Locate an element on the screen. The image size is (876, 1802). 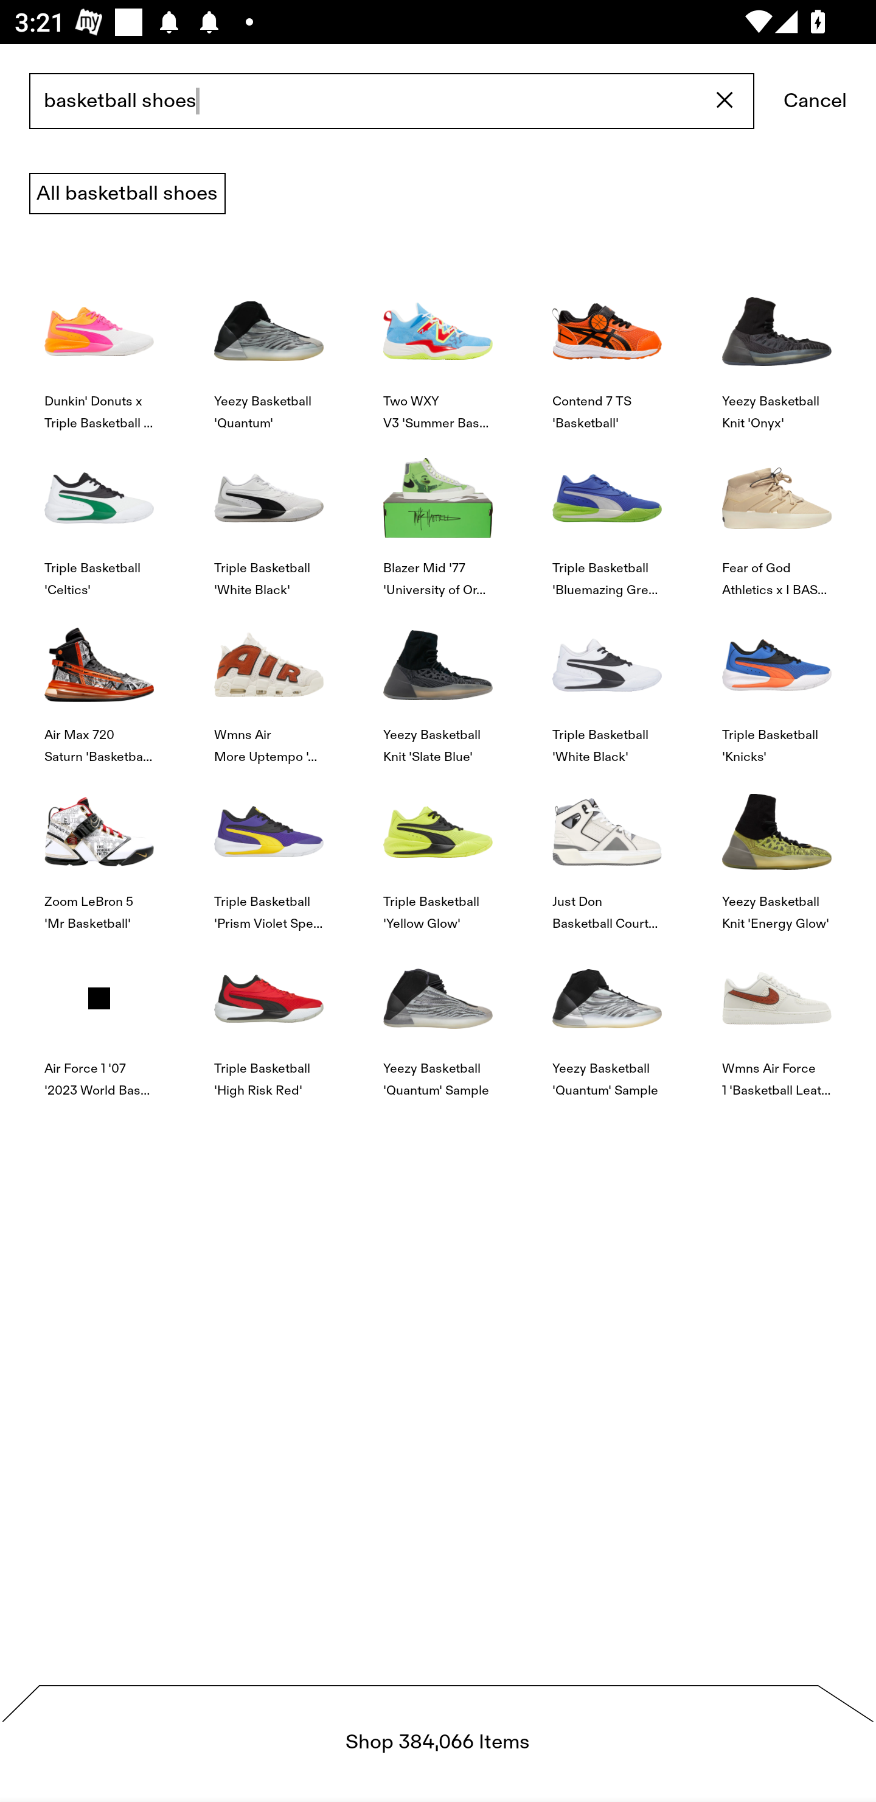
Air Force 1 '07 '2023 World Basketball Festival' is located at coordinates (99, 1016).